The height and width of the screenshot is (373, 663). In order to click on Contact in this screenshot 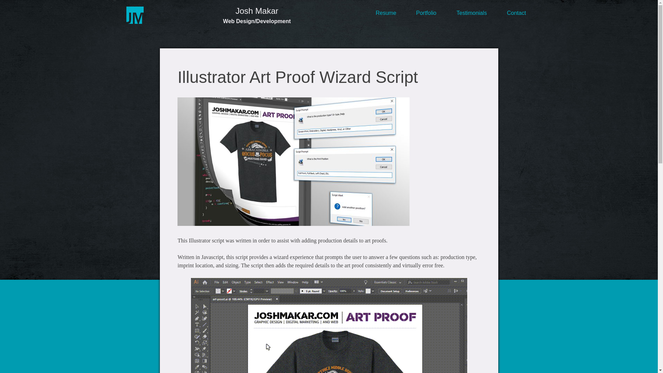, I will do `click(516, 13)`.